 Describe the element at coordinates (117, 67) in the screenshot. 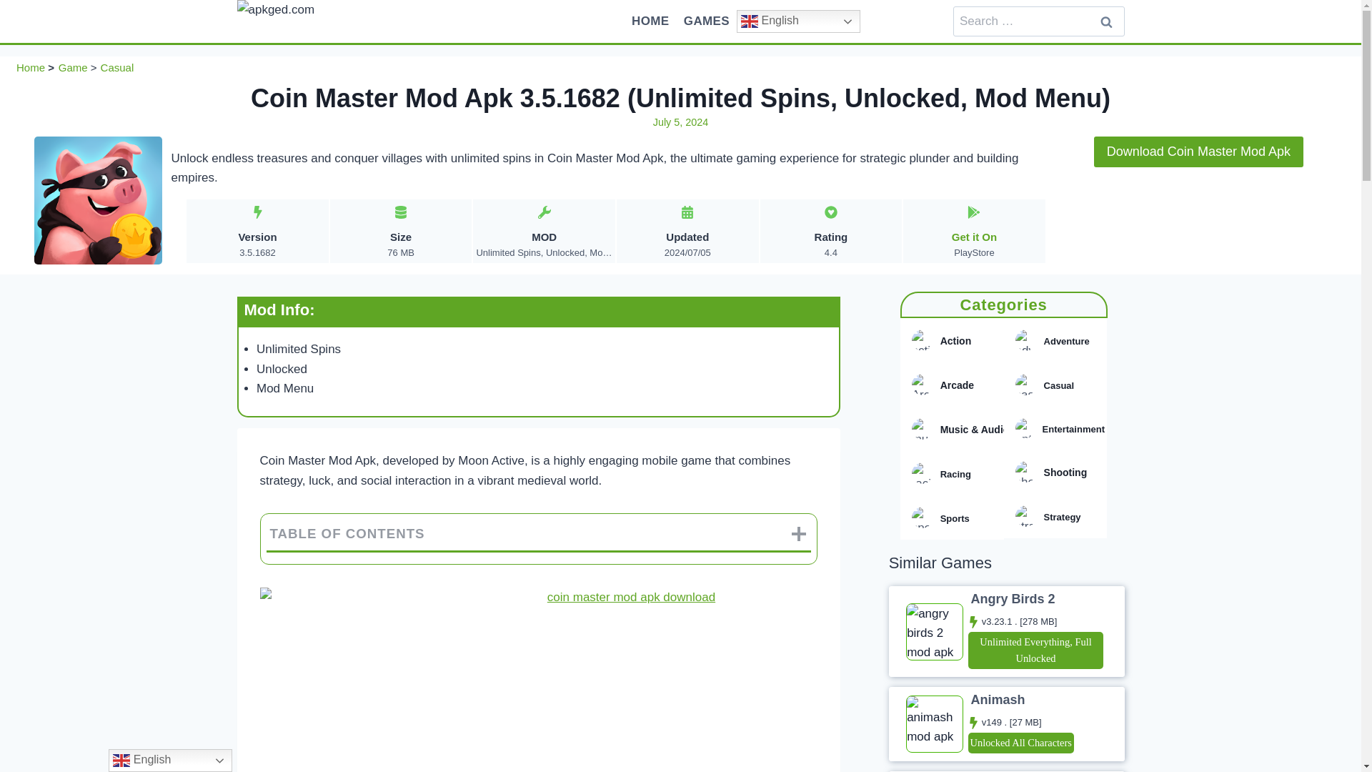

I see `Casual` at that location.